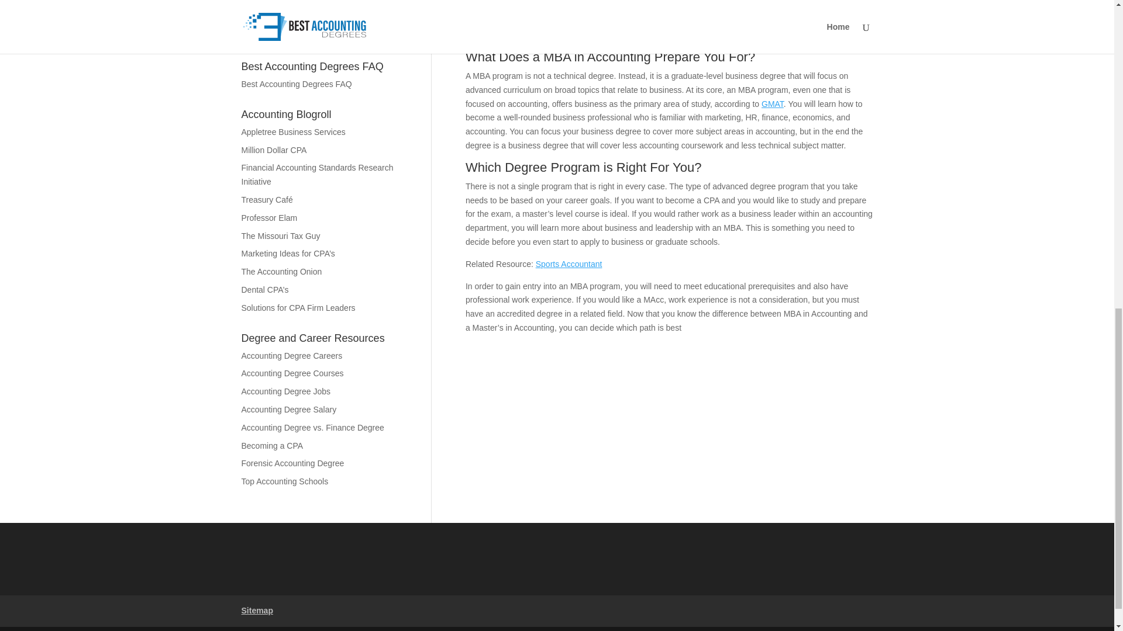 The width and height of the screenshot is (1123, 631). I want to click on Million Dollar CPA, so click(274, 150).